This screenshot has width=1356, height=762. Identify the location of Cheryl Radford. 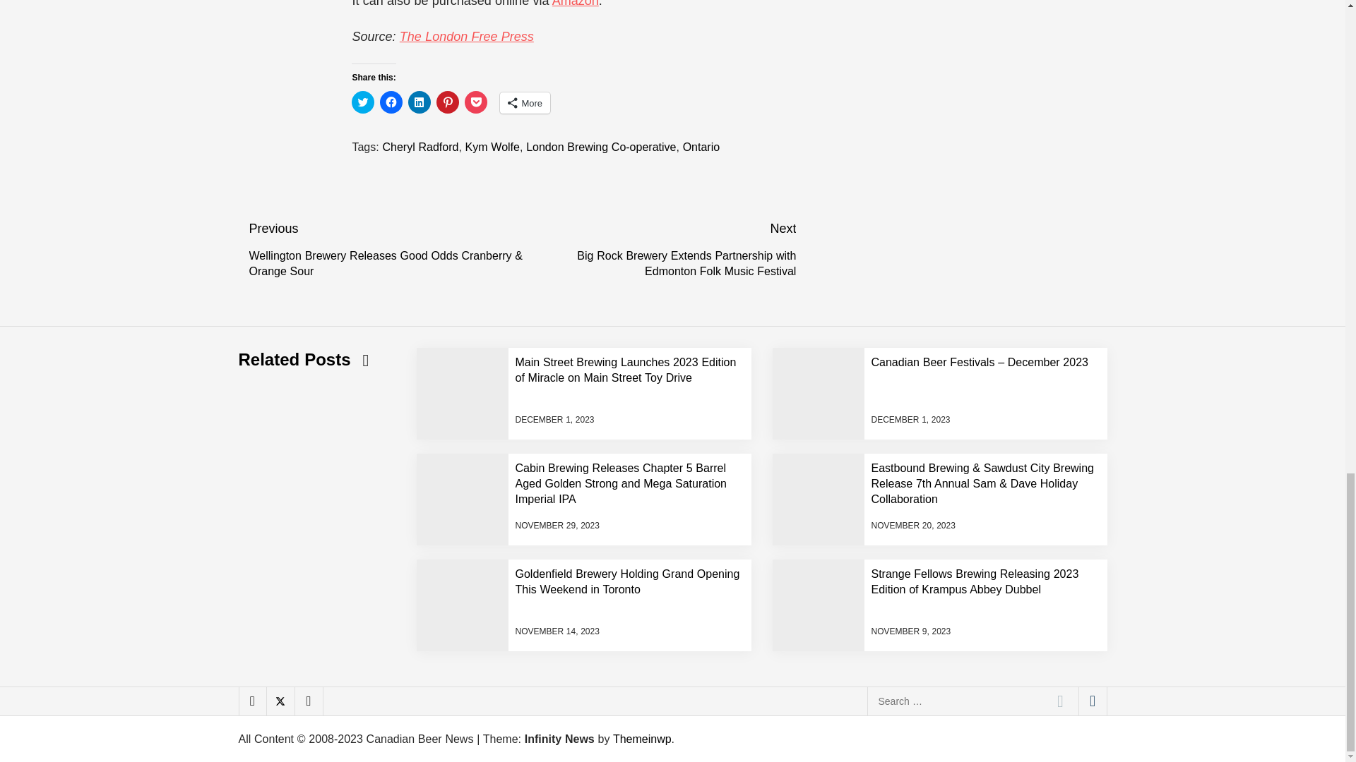
(420, 147).